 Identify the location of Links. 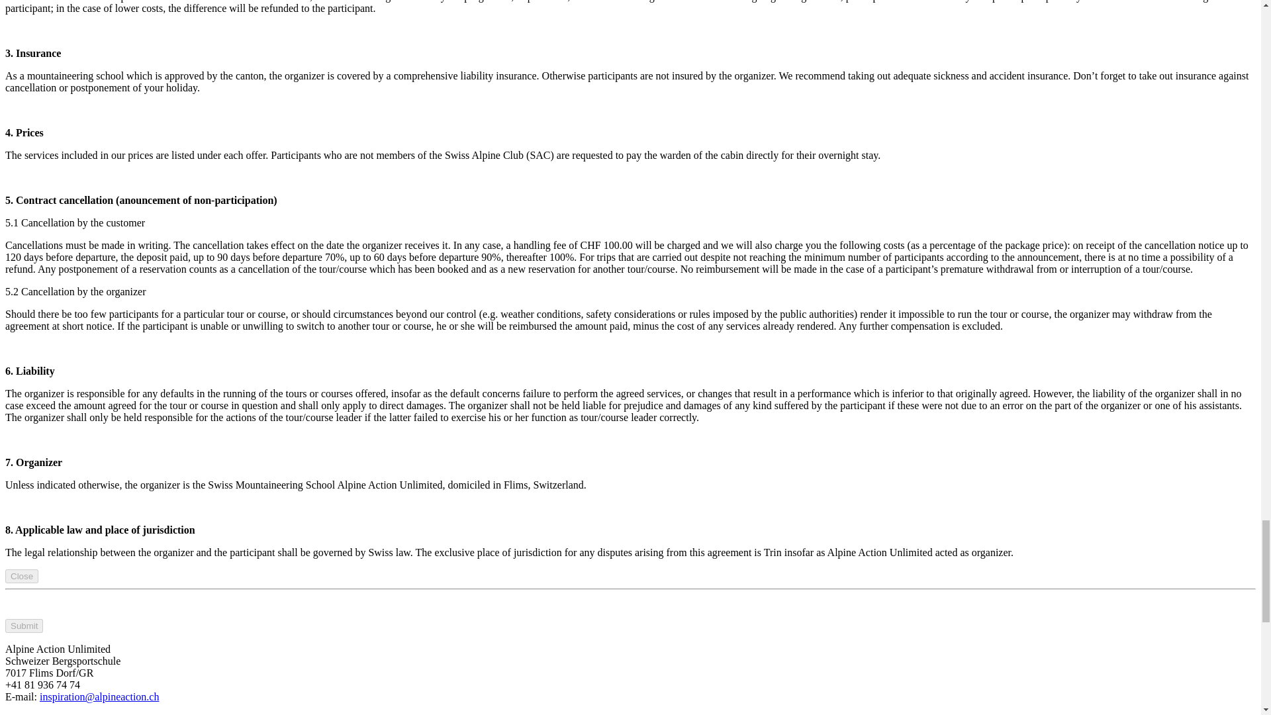
(44, 714).